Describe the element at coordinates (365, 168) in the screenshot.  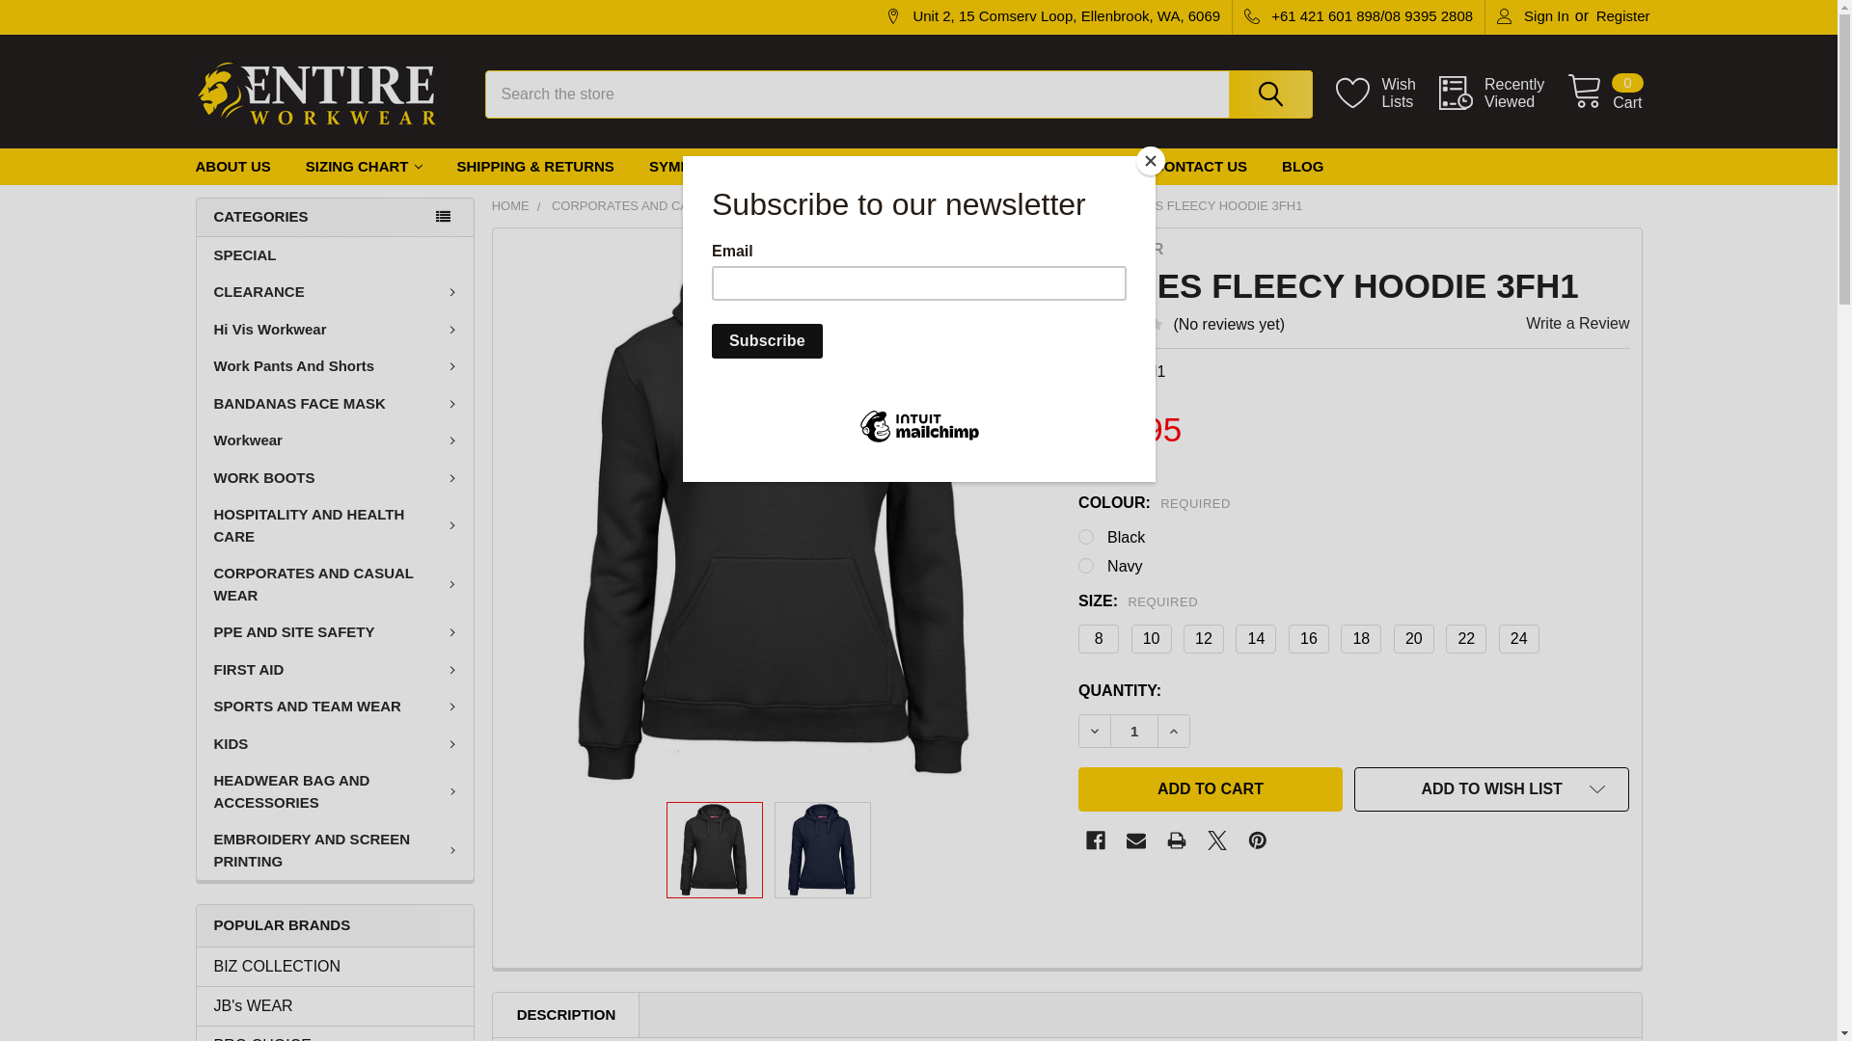
I see `SIZING CHART` at that location.